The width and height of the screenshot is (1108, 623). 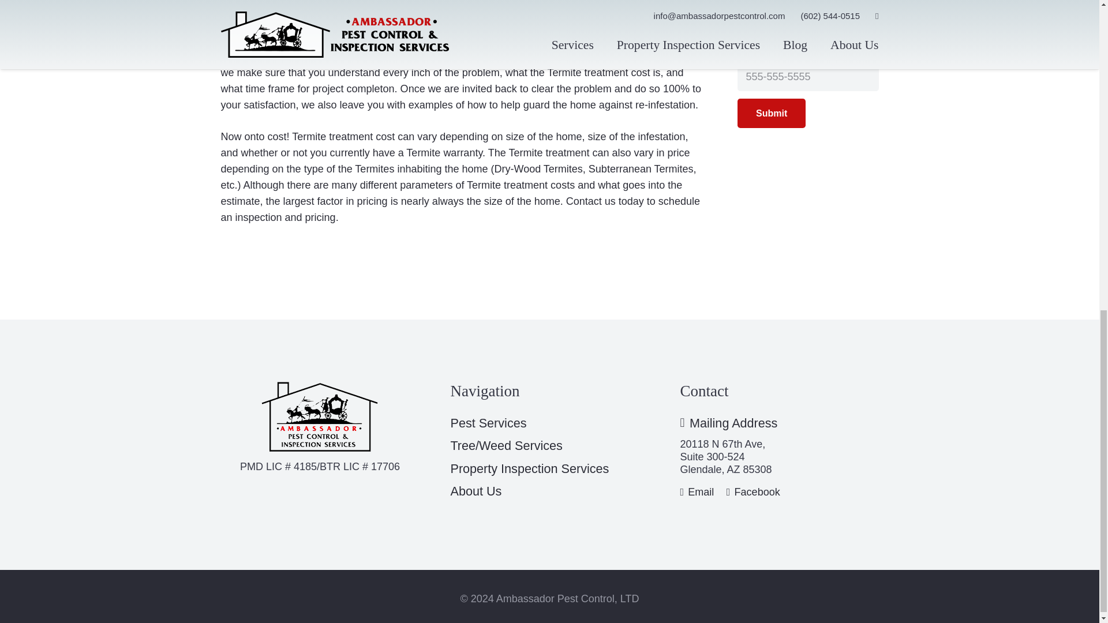 I want to click on About Us, so click(x=476, y=491).